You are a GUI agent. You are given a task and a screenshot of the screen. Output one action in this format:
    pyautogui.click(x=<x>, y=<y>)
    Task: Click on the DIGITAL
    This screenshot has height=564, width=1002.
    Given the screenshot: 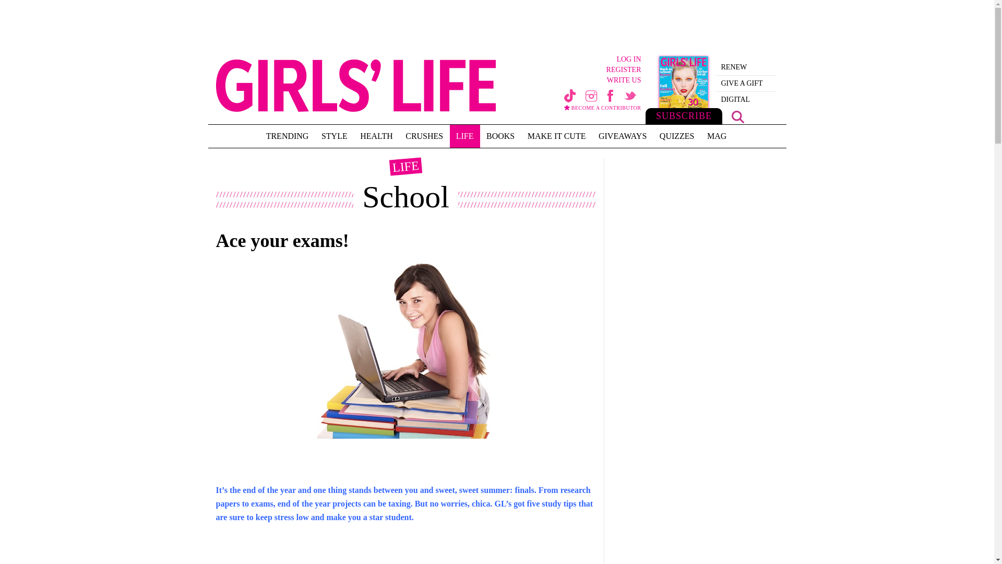 What is the action you would take?
    pyautogui.click(x=746, y=100)
    